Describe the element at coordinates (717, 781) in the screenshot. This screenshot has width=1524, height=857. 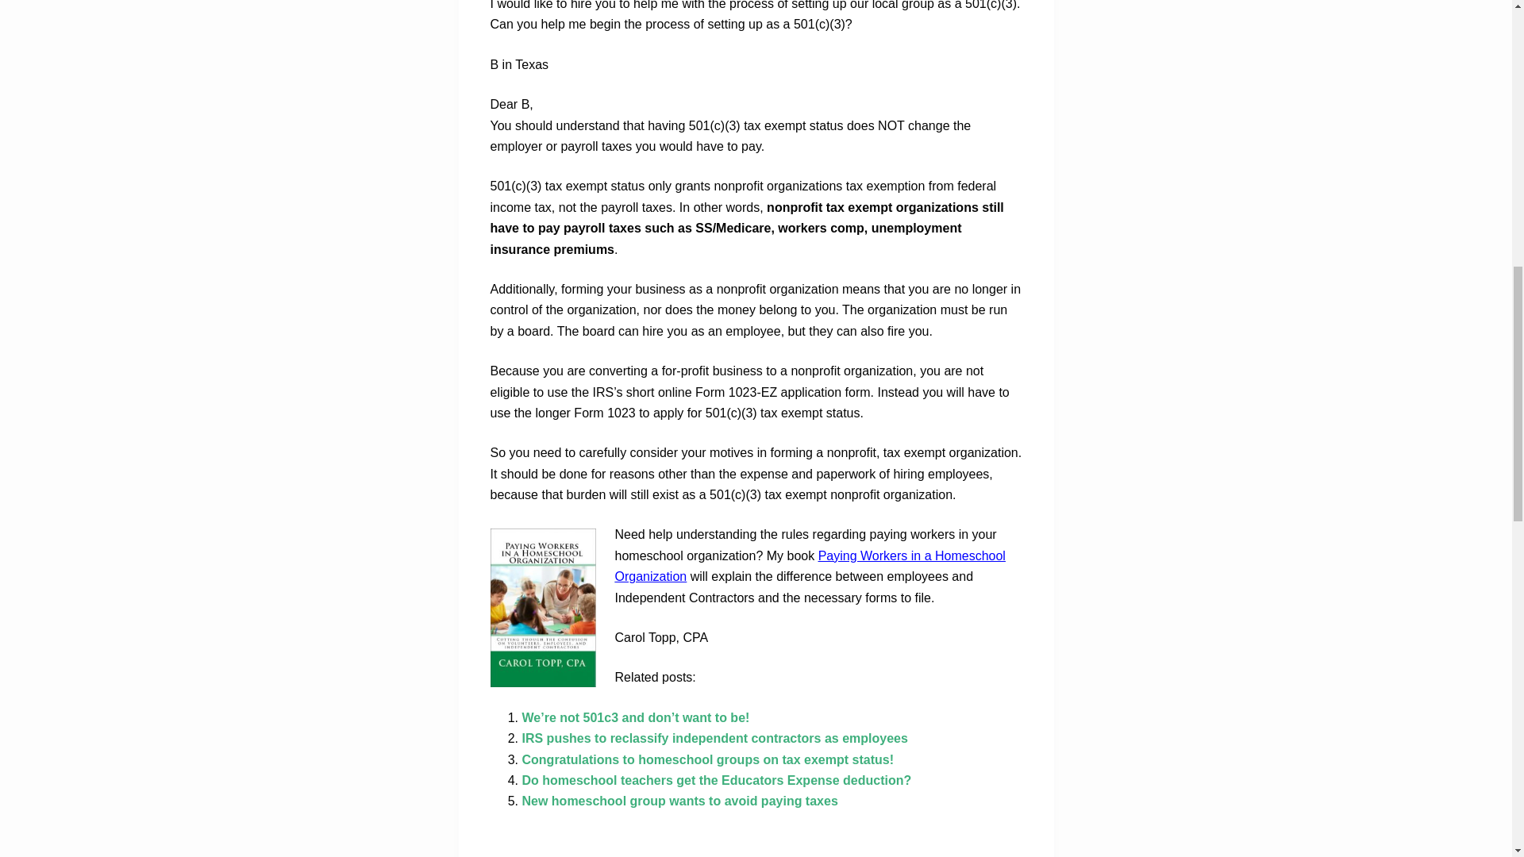
I see `Do homeschool teachers get the Educators Expense deduction?` at that location.